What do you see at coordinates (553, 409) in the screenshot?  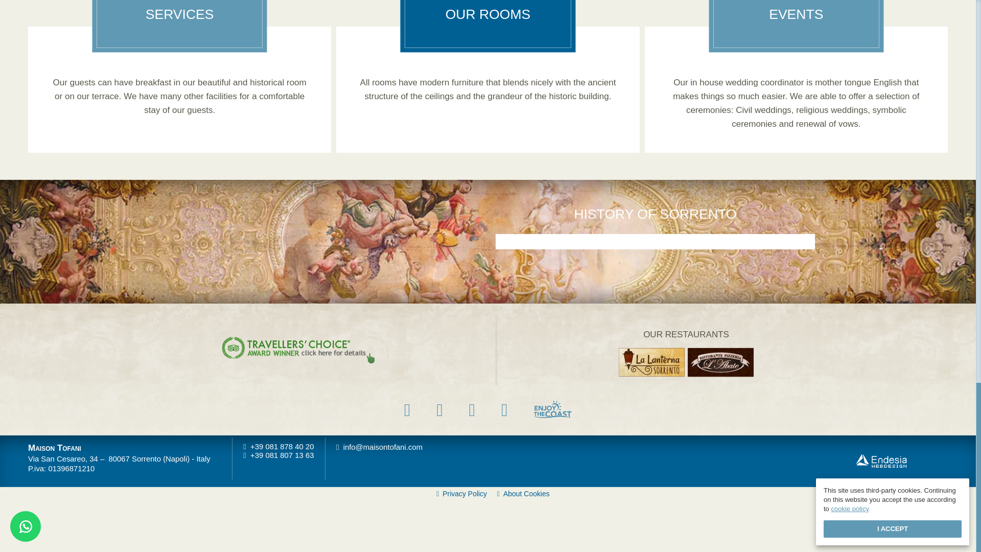 I see `Signaled on Enjoy the Coast` at bounding box center [553, 409].